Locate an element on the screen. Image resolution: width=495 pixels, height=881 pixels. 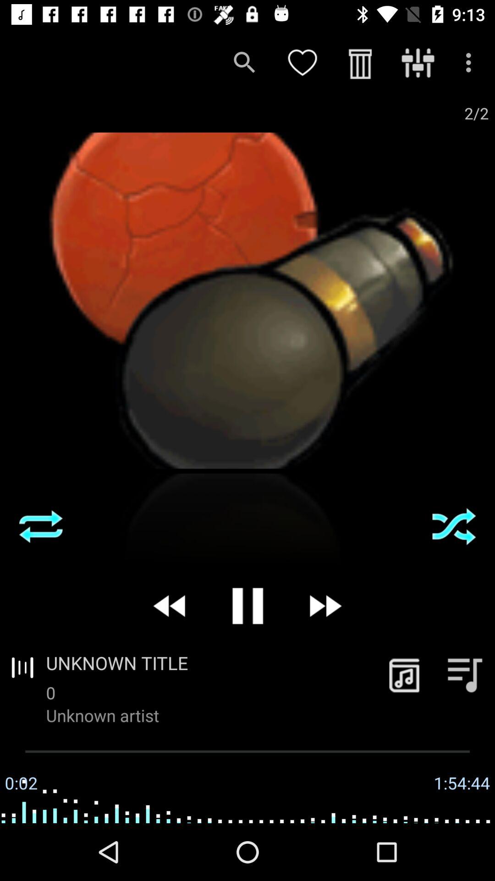
i dont know is located at coordinates (41, 526).